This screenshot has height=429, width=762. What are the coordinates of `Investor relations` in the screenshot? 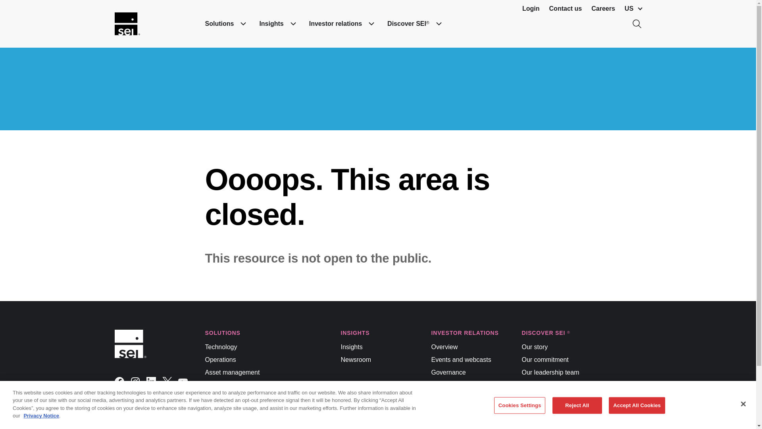 It's located at (344, 24).